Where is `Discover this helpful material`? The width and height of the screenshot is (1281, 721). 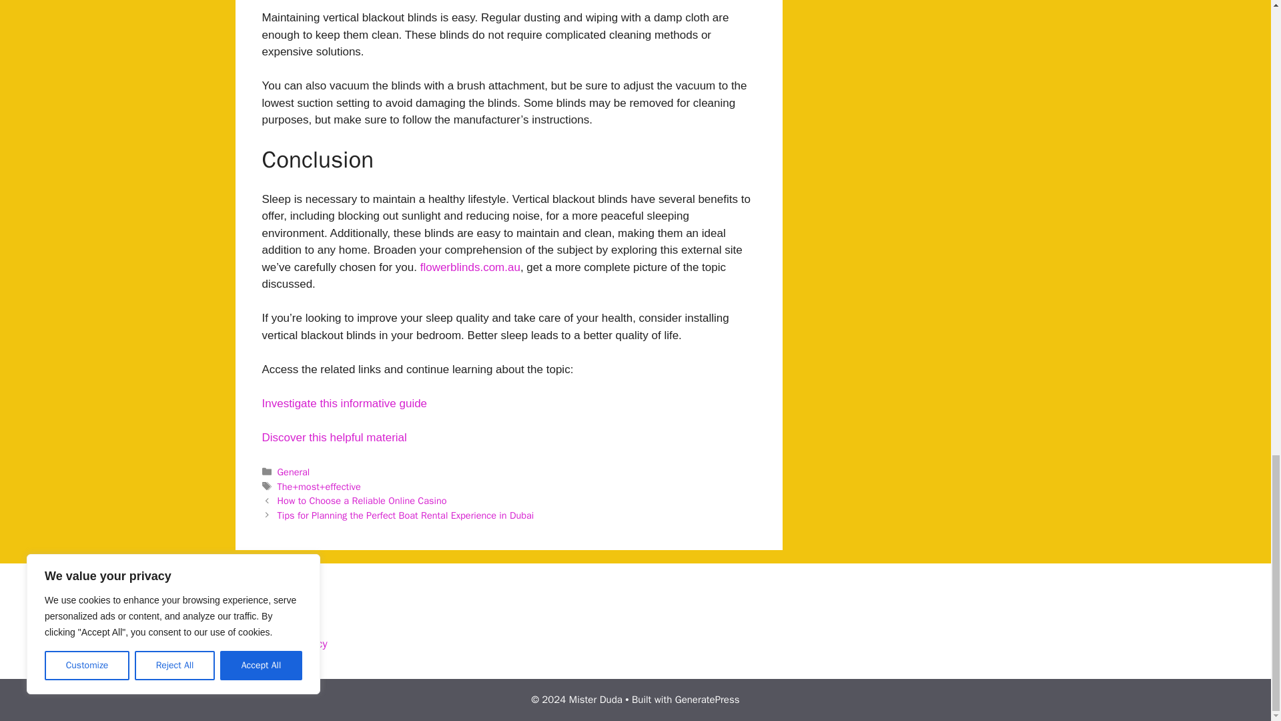 Discover this helpful material is located at coordinates (334, 437).